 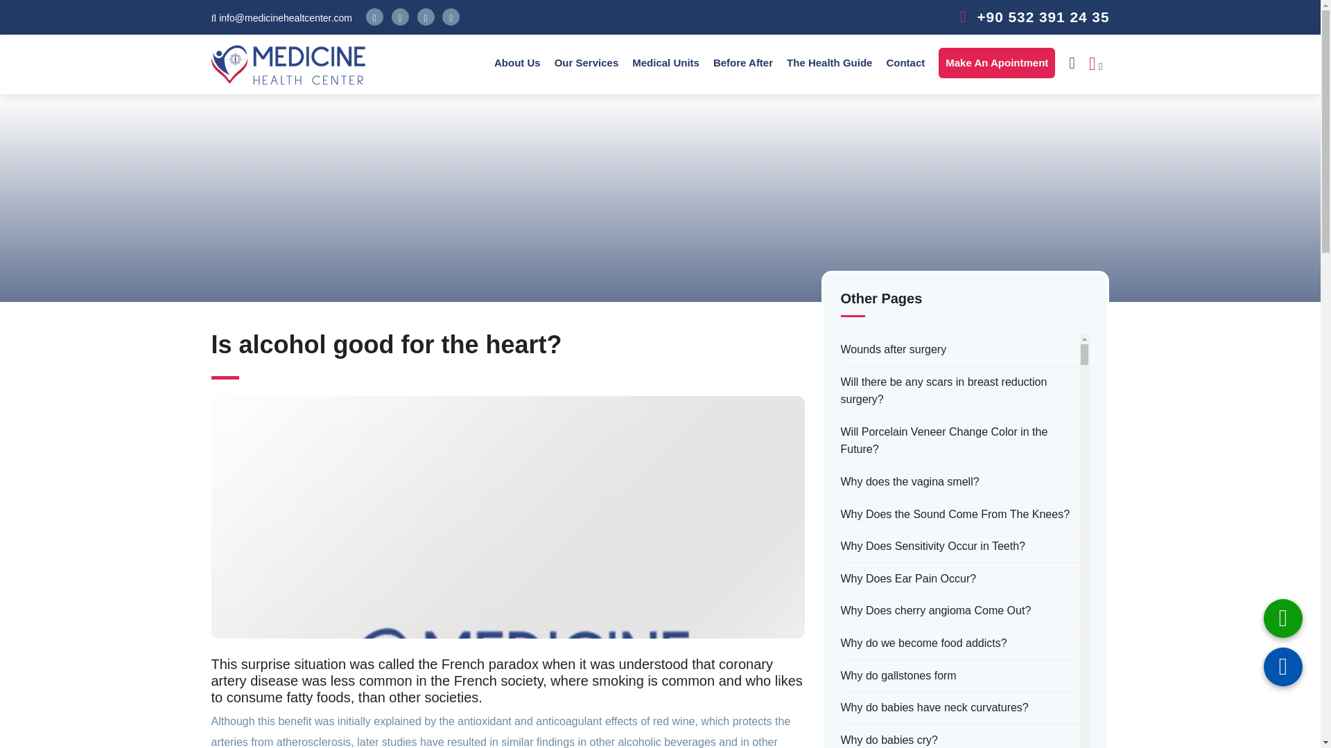 I want to click on Will Porcelain Veneer Change Color in the Future?, so click(x=959, y=440).